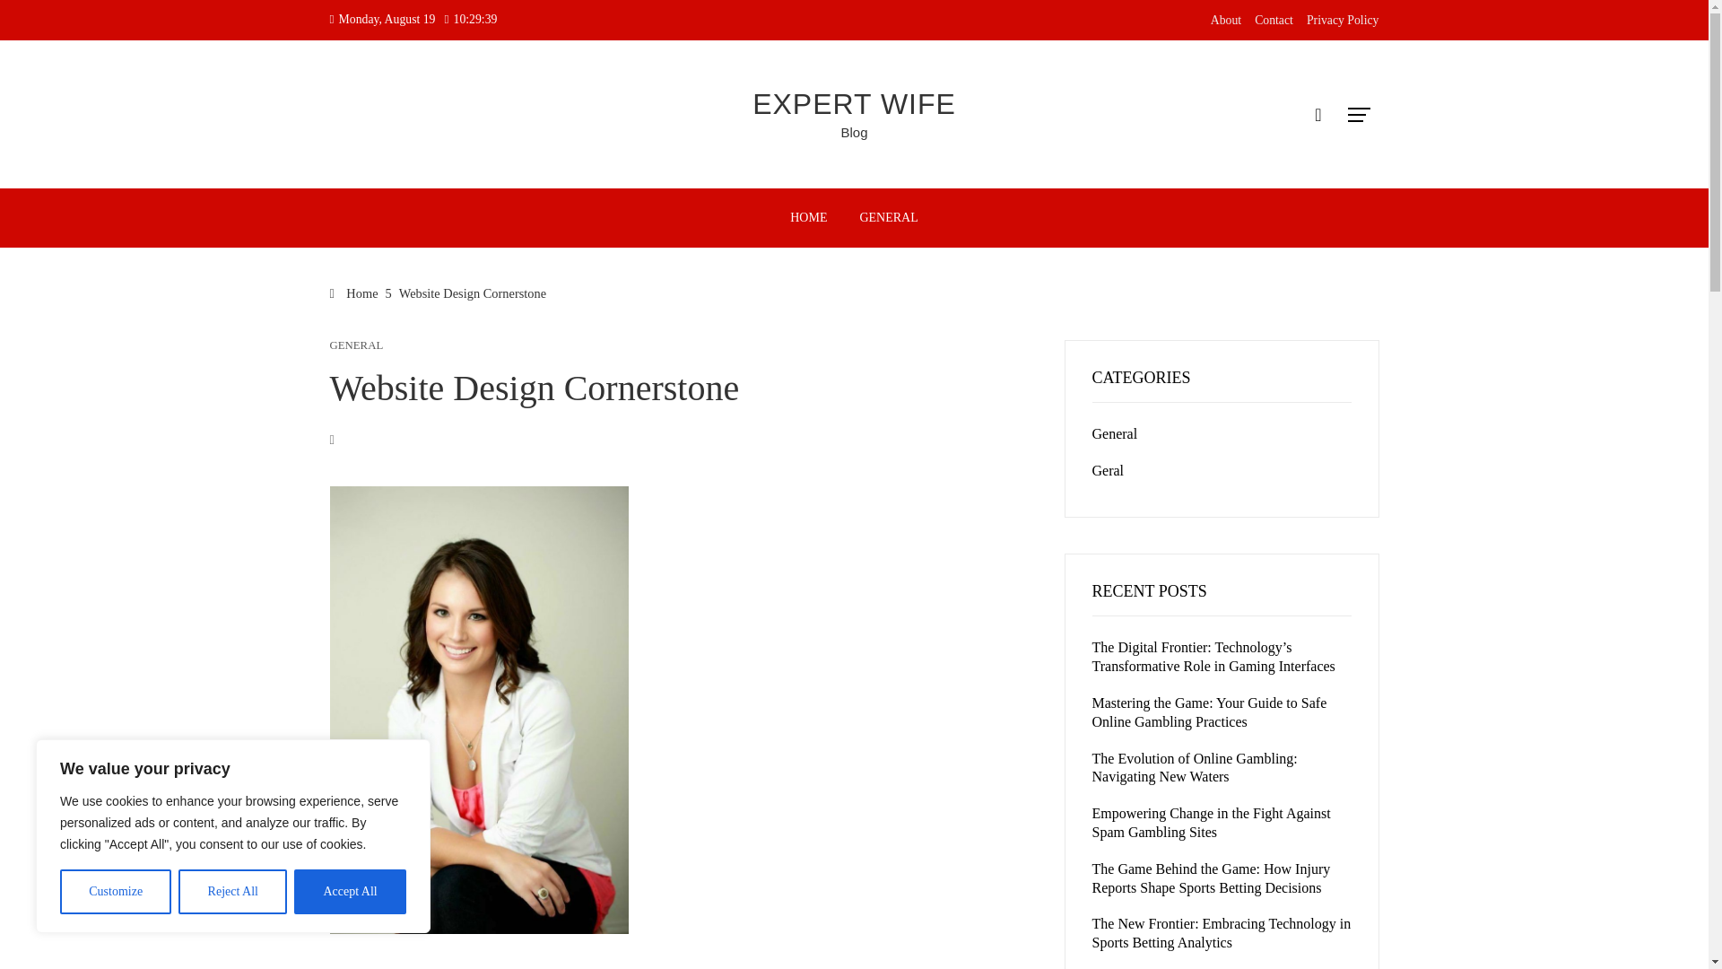 Image resolution: width=1722 pixels, height=969 pixels. What do you see at coordinates (115, 892) in the screenshot?
I see `Customize` at bounding box center [115, 892].